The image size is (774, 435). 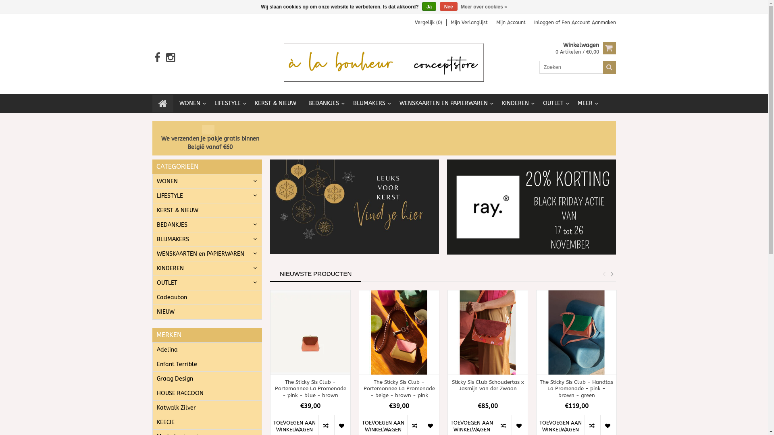 What do you see at coordinates (449, 6) in the screenshot?
I see `Nee` at bounding box center [449, 6].